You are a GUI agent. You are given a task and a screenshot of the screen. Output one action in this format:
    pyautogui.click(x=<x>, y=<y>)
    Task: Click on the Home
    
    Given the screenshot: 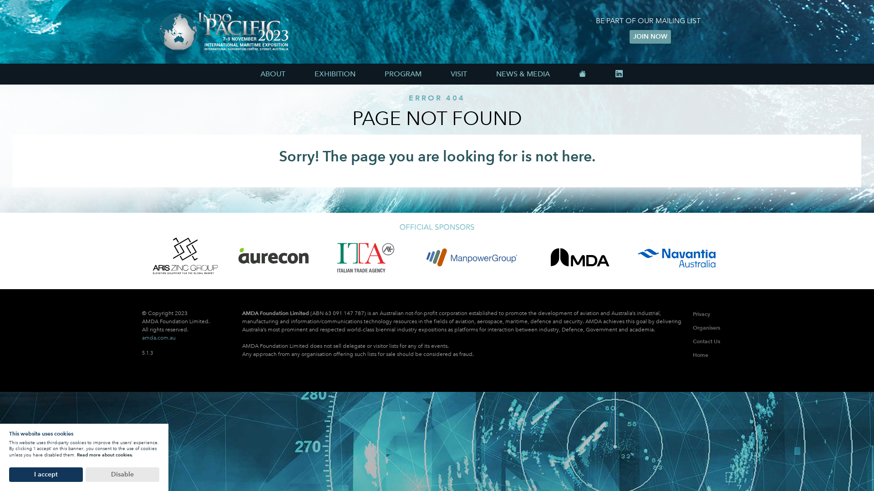 What is the action you would take?
    pyautogui.click(x=701, y=355)
    